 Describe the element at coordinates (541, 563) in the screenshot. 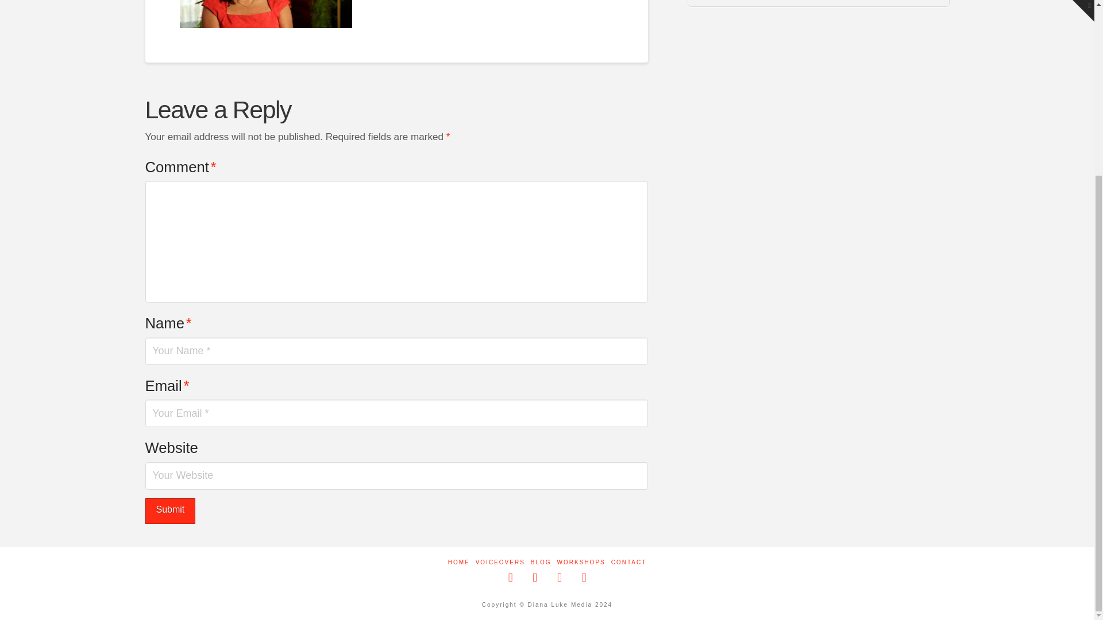

I see `BLOG` at that location.